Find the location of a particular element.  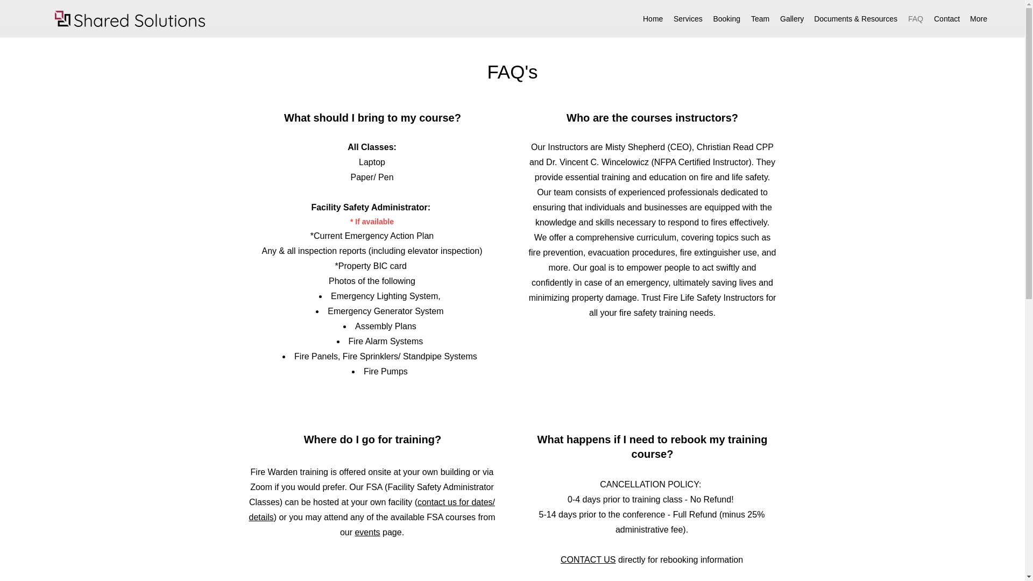

Gallery is located at coordinates (792, 19).